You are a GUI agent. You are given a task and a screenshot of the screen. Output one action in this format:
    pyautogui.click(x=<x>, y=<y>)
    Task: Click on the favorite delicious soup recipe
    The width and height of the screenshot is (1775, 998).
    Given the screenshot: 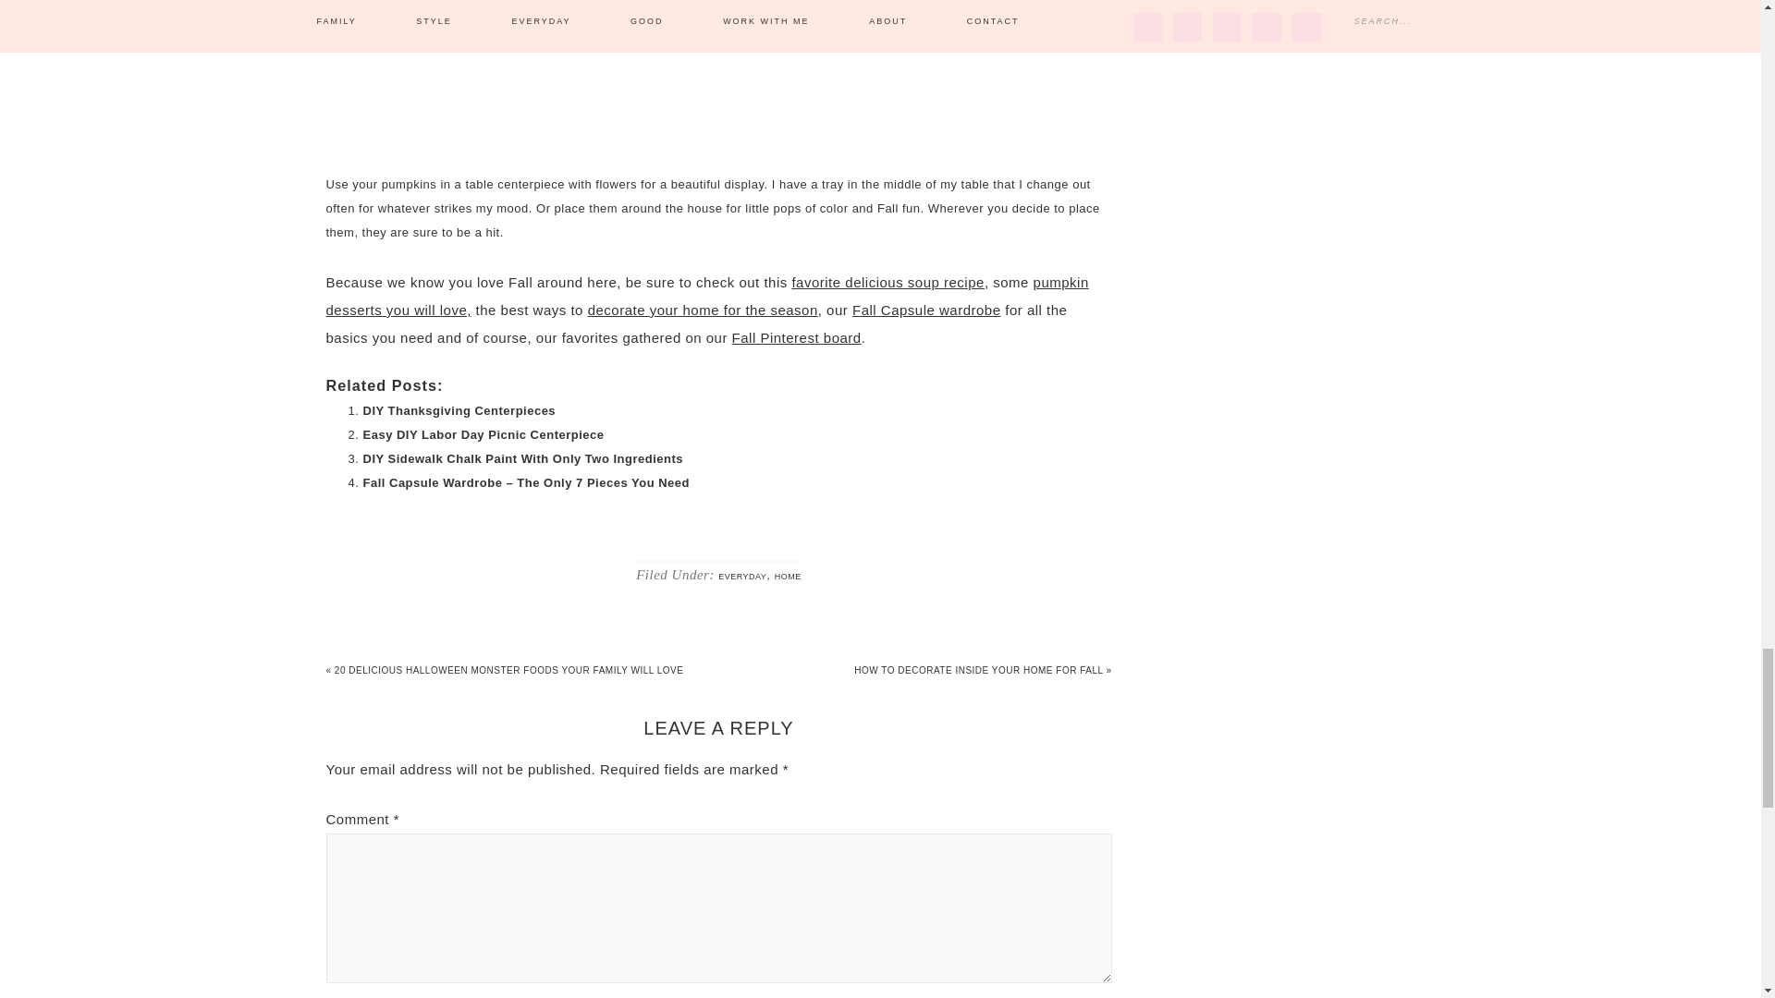 What is the action you would take?
    pyautogui.click(x=887, y=283)
    